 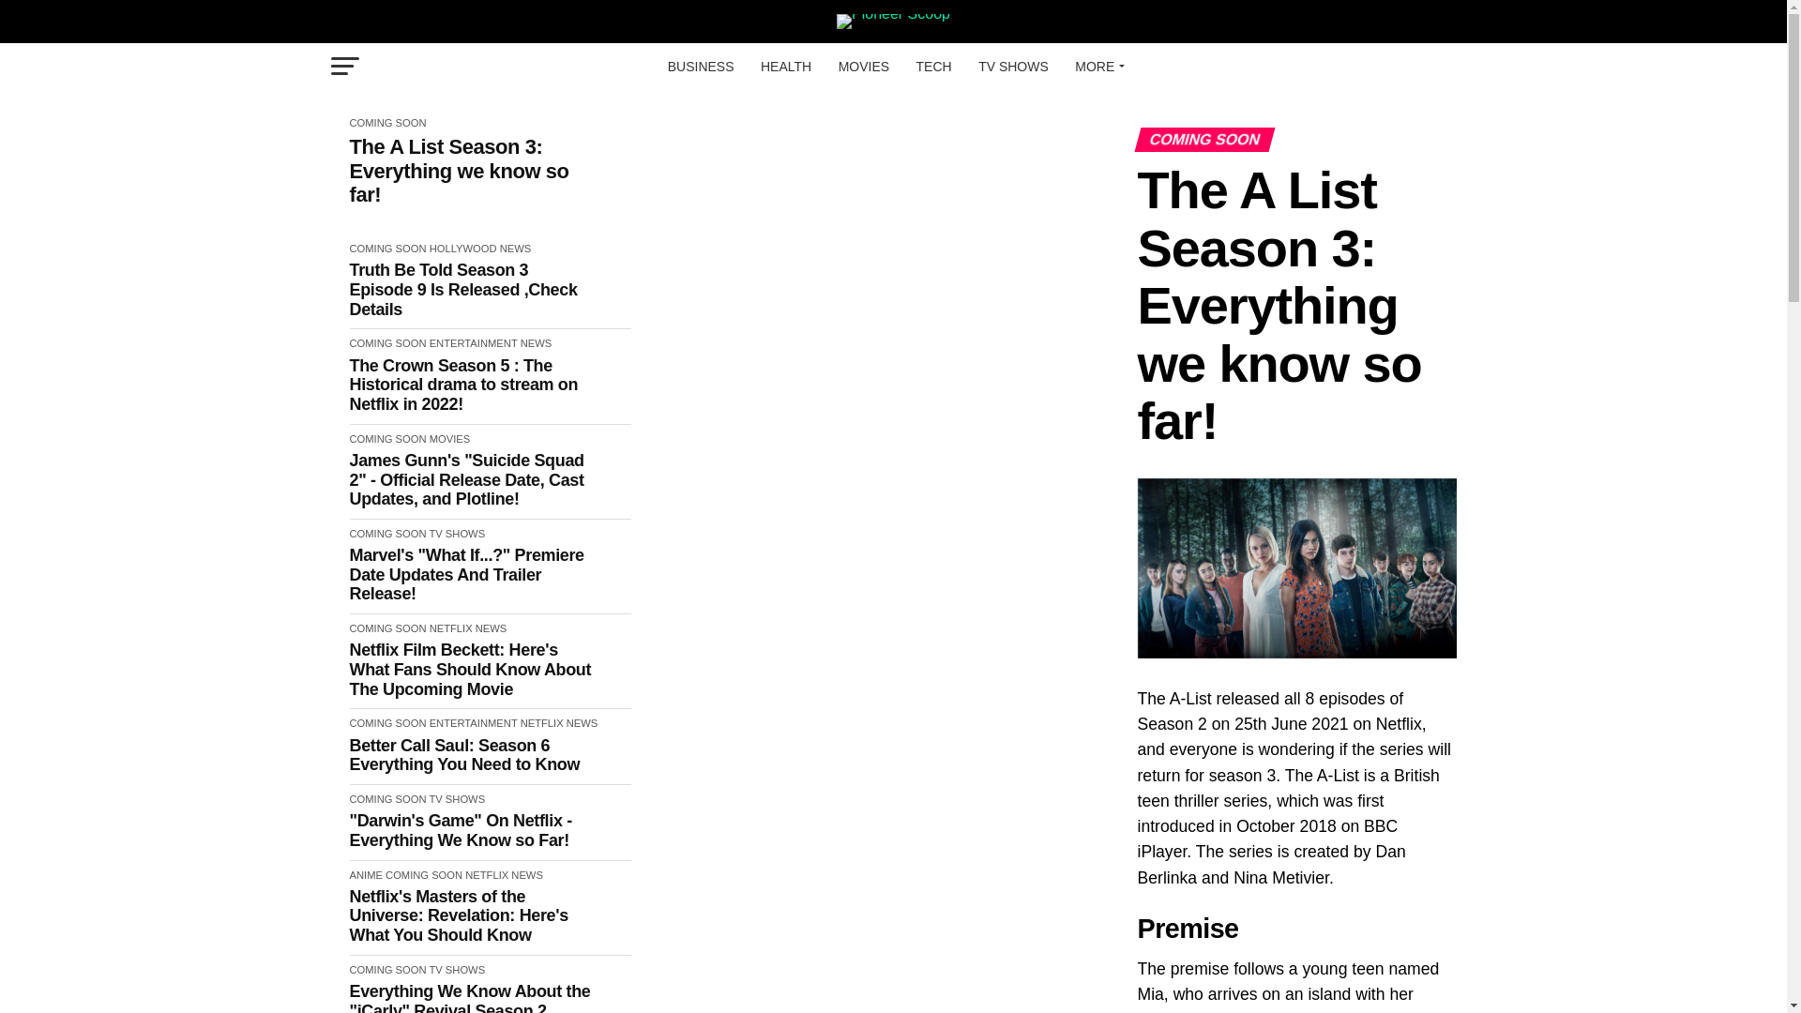 I want to click on TECH, so click(x=934, y=67).